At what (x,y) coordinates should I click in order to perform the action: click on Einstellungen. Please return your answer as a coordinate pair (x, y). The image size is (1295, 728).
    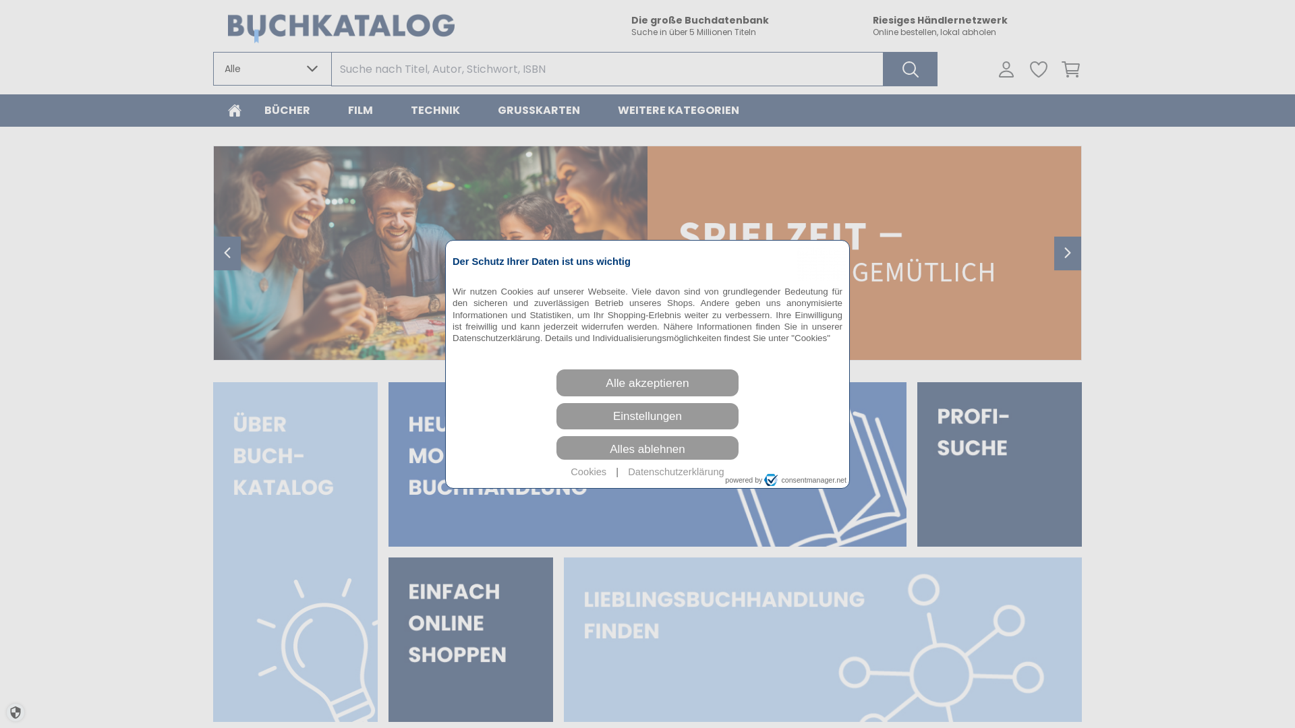
    Looking at the image, I should click on (647, 417).